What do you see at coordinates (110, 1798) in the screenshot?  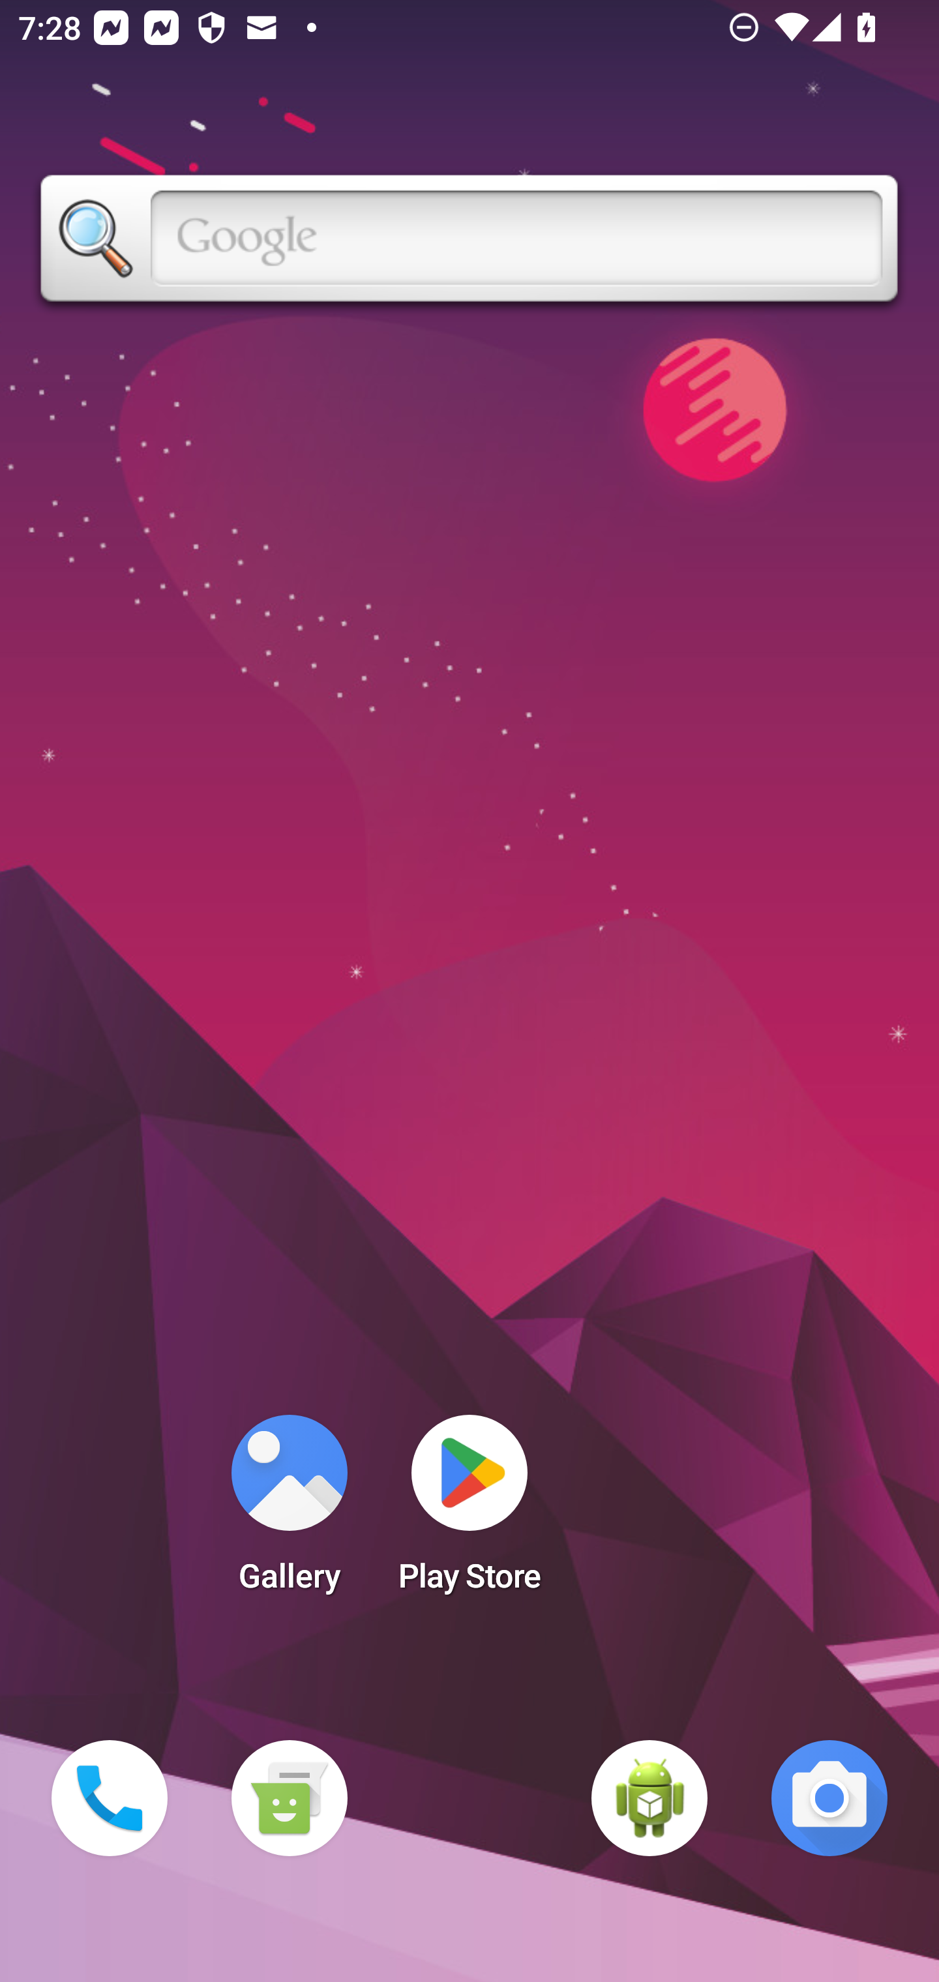 I see `Phone` at bounding box center [110, 1798].